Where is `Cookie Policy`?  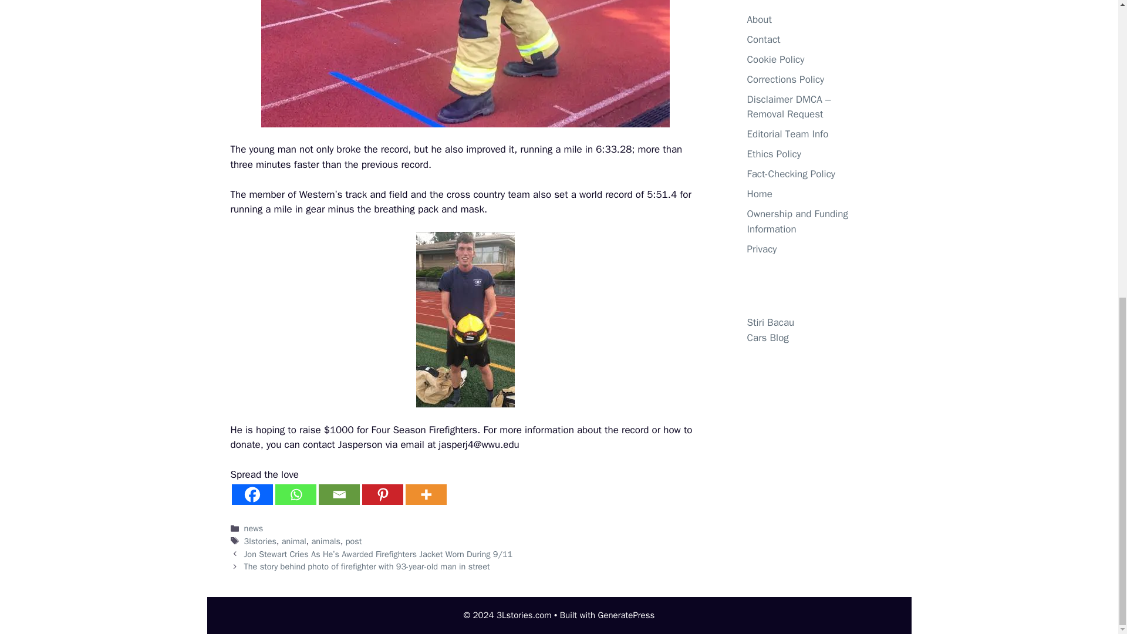 Cookie Policy is located at coordinates (775, 59).